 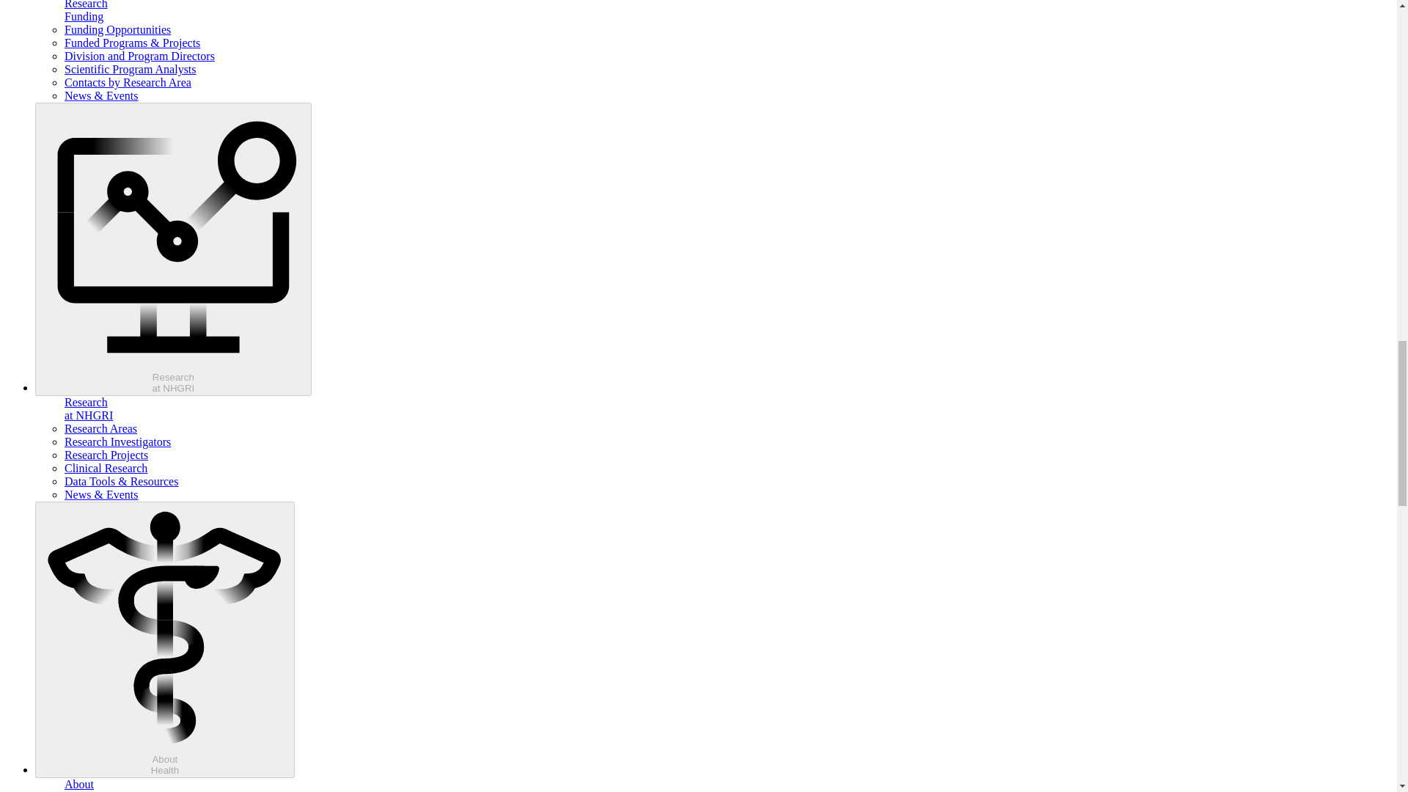 I want to click on Scientific Program Analysts, so click(x=106, y=468).